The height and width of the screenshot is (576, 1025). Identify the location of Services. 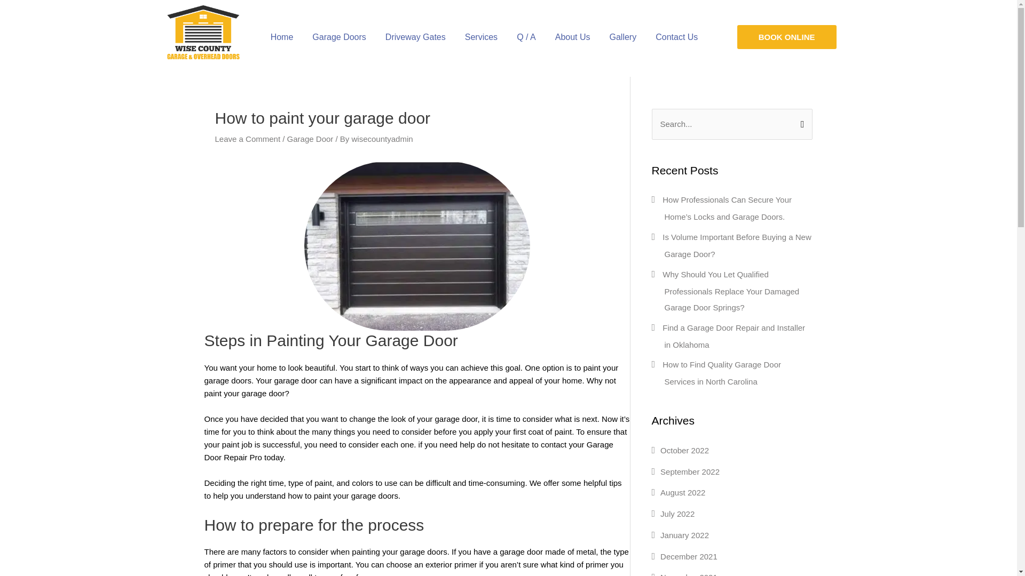
(481, 37).